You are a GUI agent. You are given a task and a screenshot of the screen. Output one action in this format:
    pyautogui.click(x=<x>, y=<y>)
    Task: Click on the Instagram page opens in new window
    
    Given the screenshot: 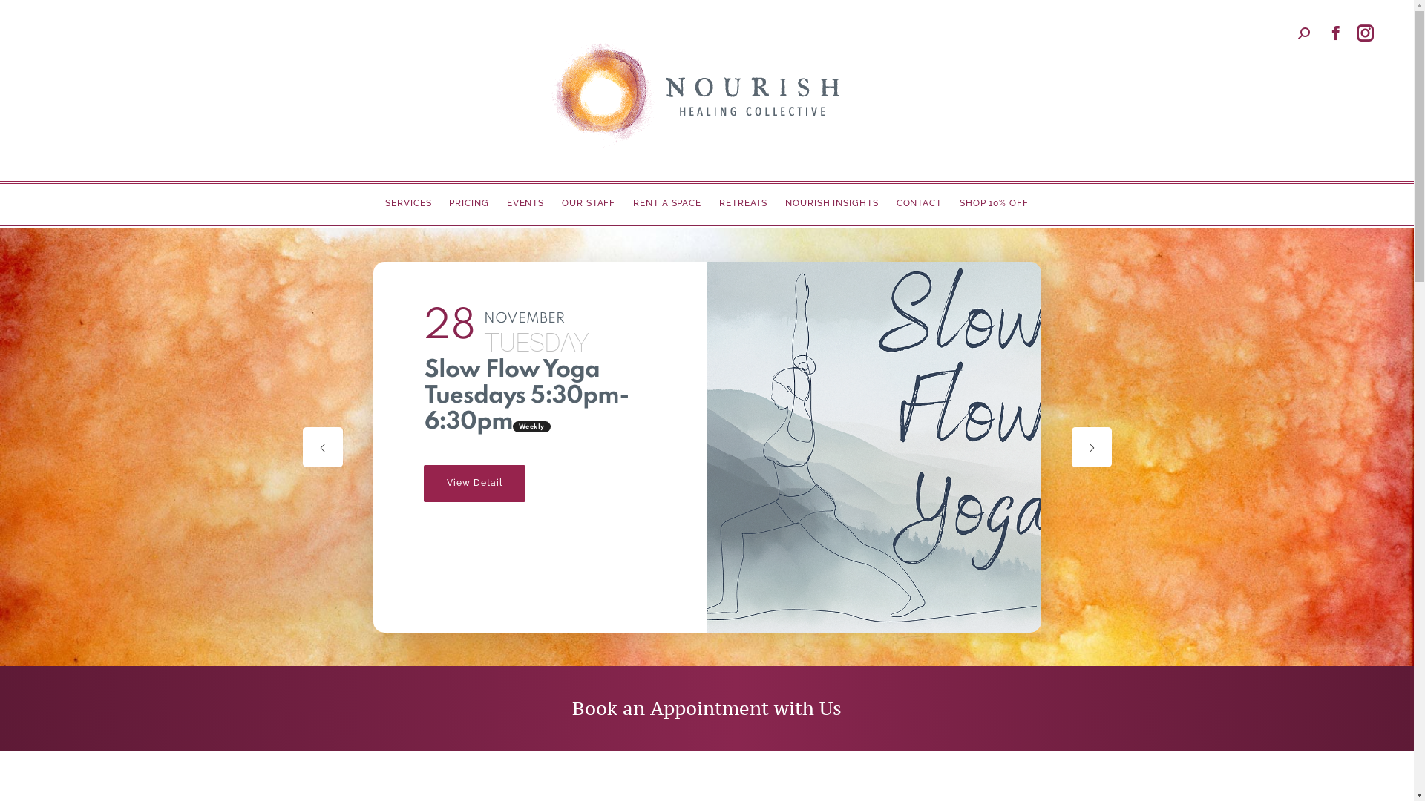 What is the action you would take?
    pyautogui.click(x=1366, y=33)
    